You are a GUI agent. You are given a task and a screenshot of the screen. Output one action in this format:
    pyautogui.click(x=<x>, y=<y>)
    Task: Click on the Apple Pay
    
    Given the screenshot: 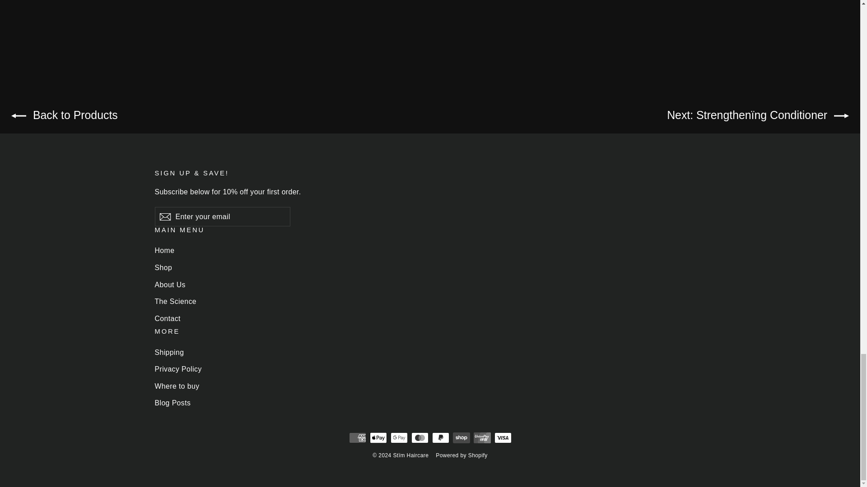 What is the action you would take?
    pyautogui.click(x=378, y=437)
    